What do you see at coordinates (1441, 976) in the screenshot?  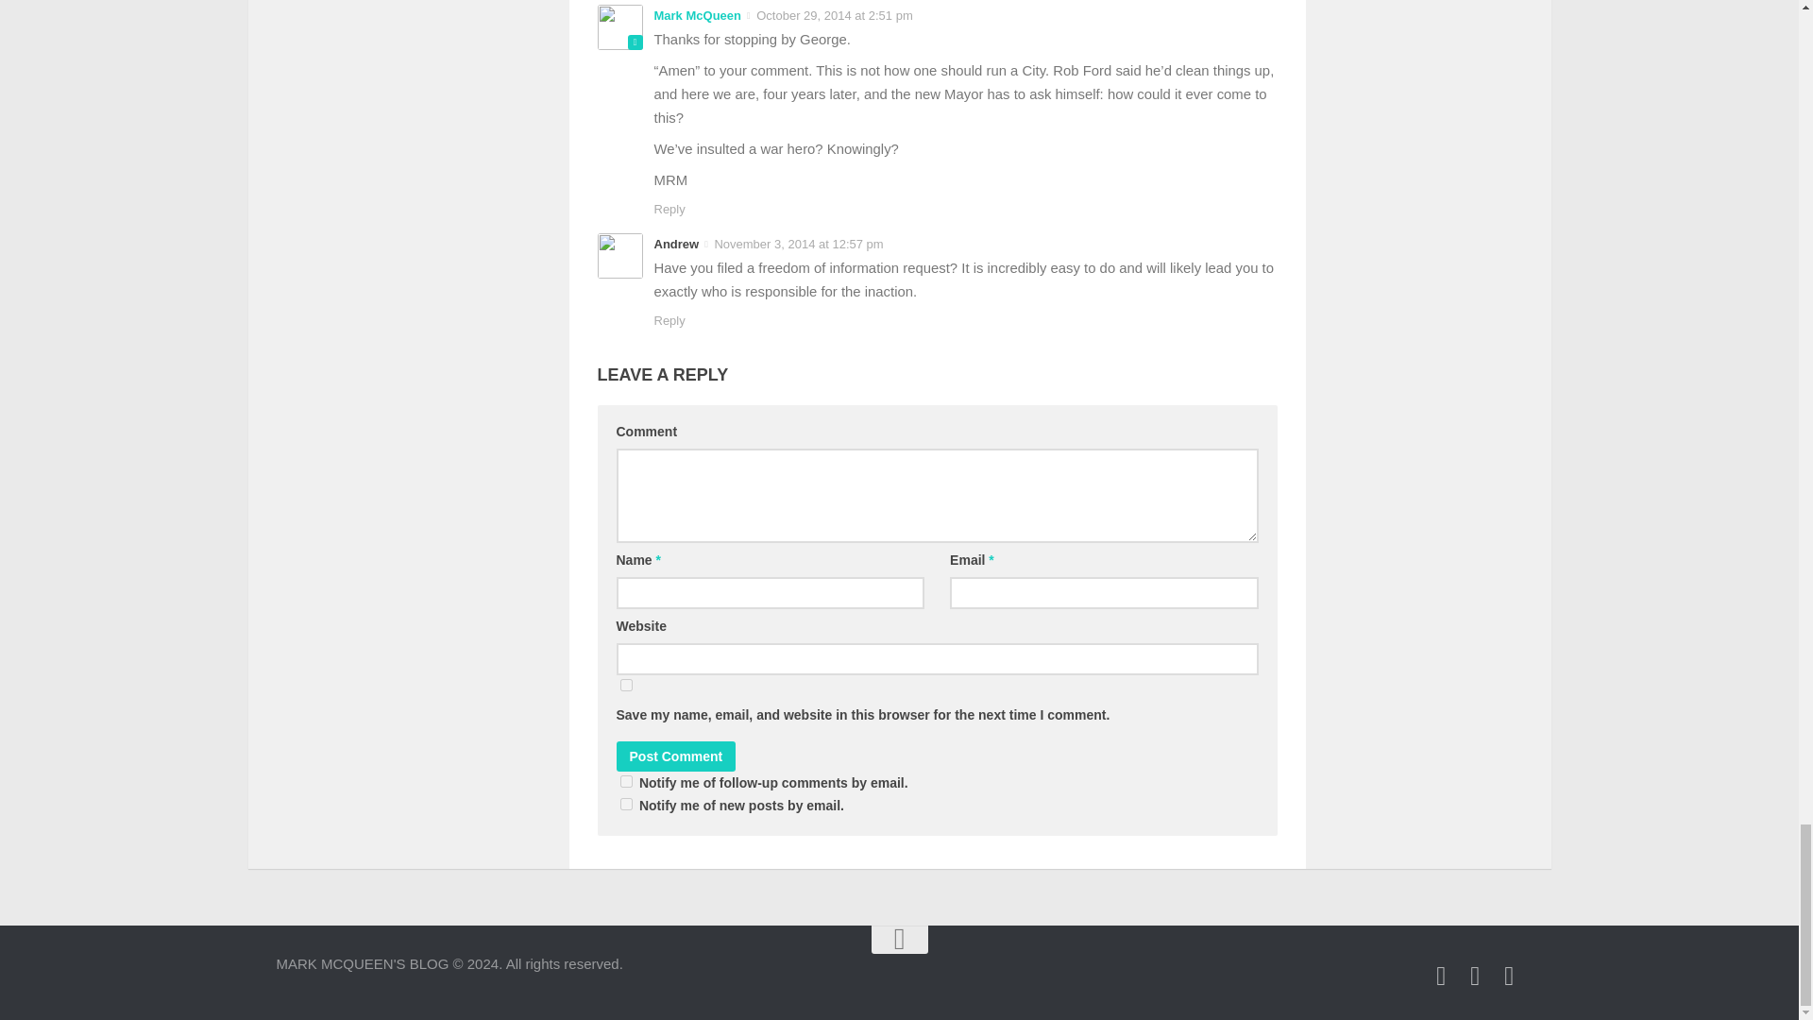 I see `Follow Mark McQueen on Twitter` at bounding box center [1441, 976].